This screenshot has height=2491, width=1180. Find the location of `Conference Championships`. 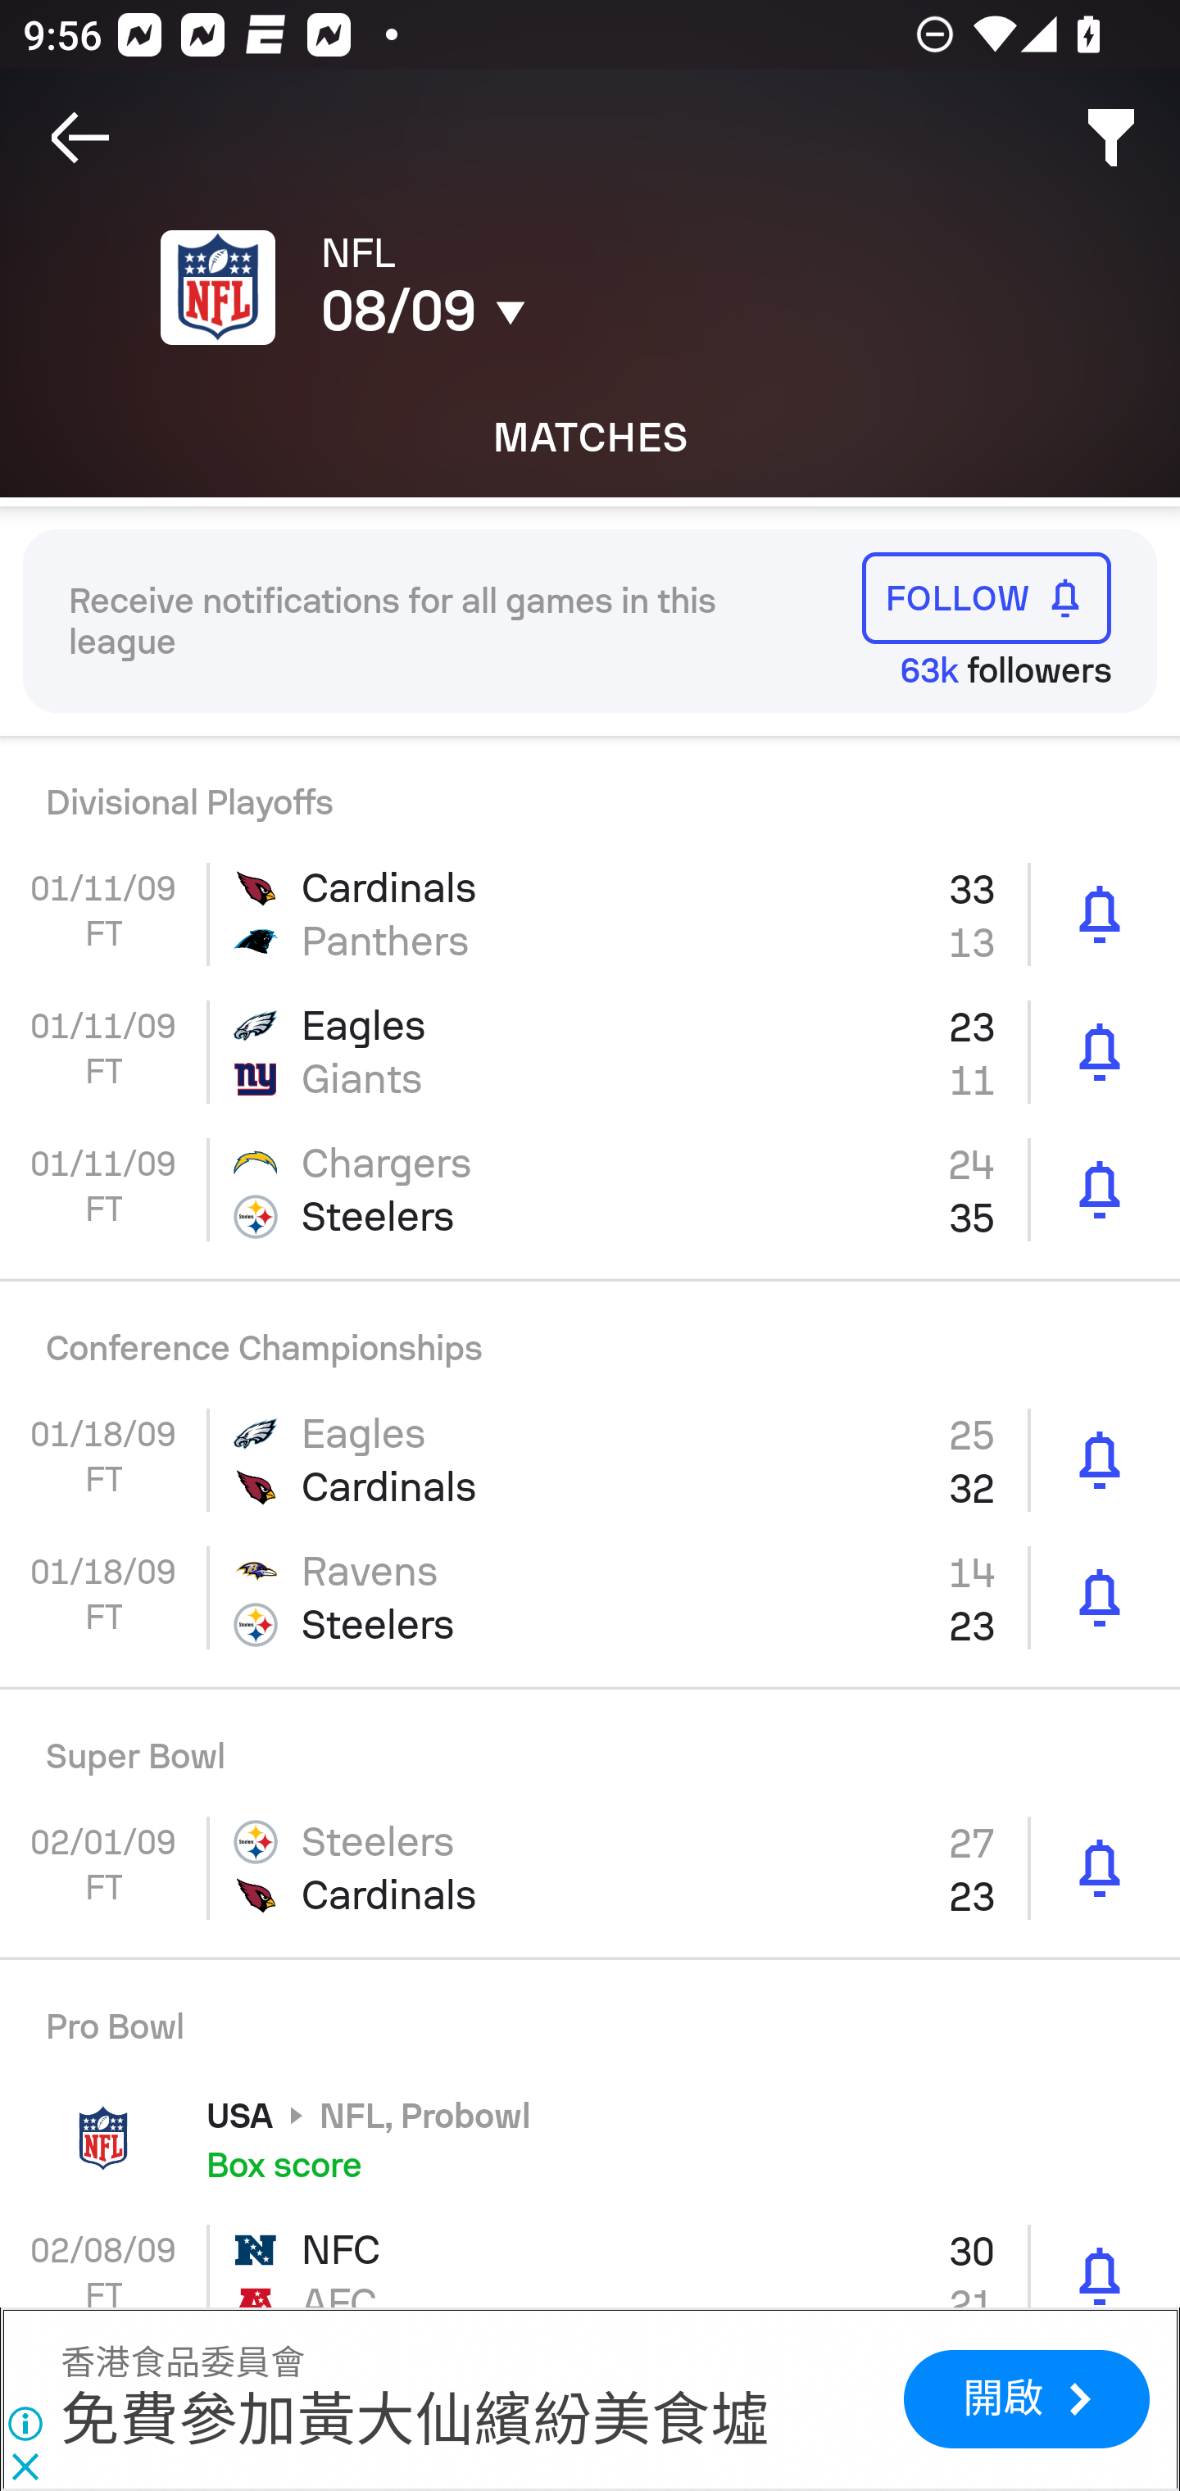

Conference Championships is located at coordinates (590, 1336).